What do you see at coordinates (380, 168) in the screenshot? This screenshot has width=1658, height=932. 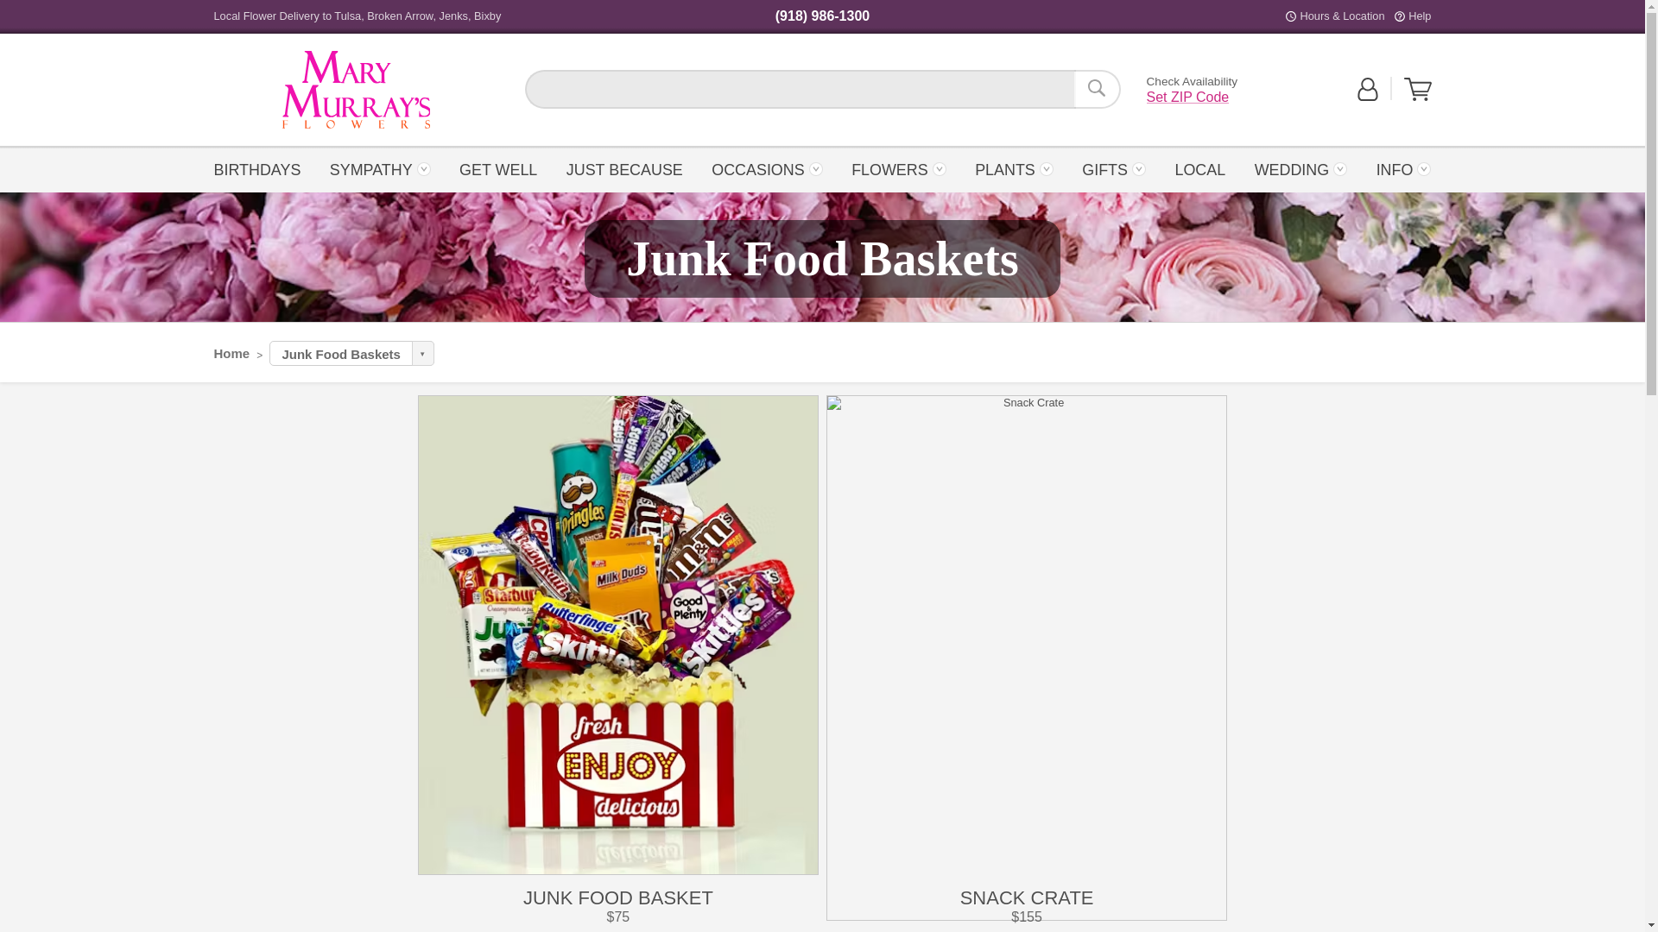 I see `SYMPATHY` at bounding box center [380, 168].